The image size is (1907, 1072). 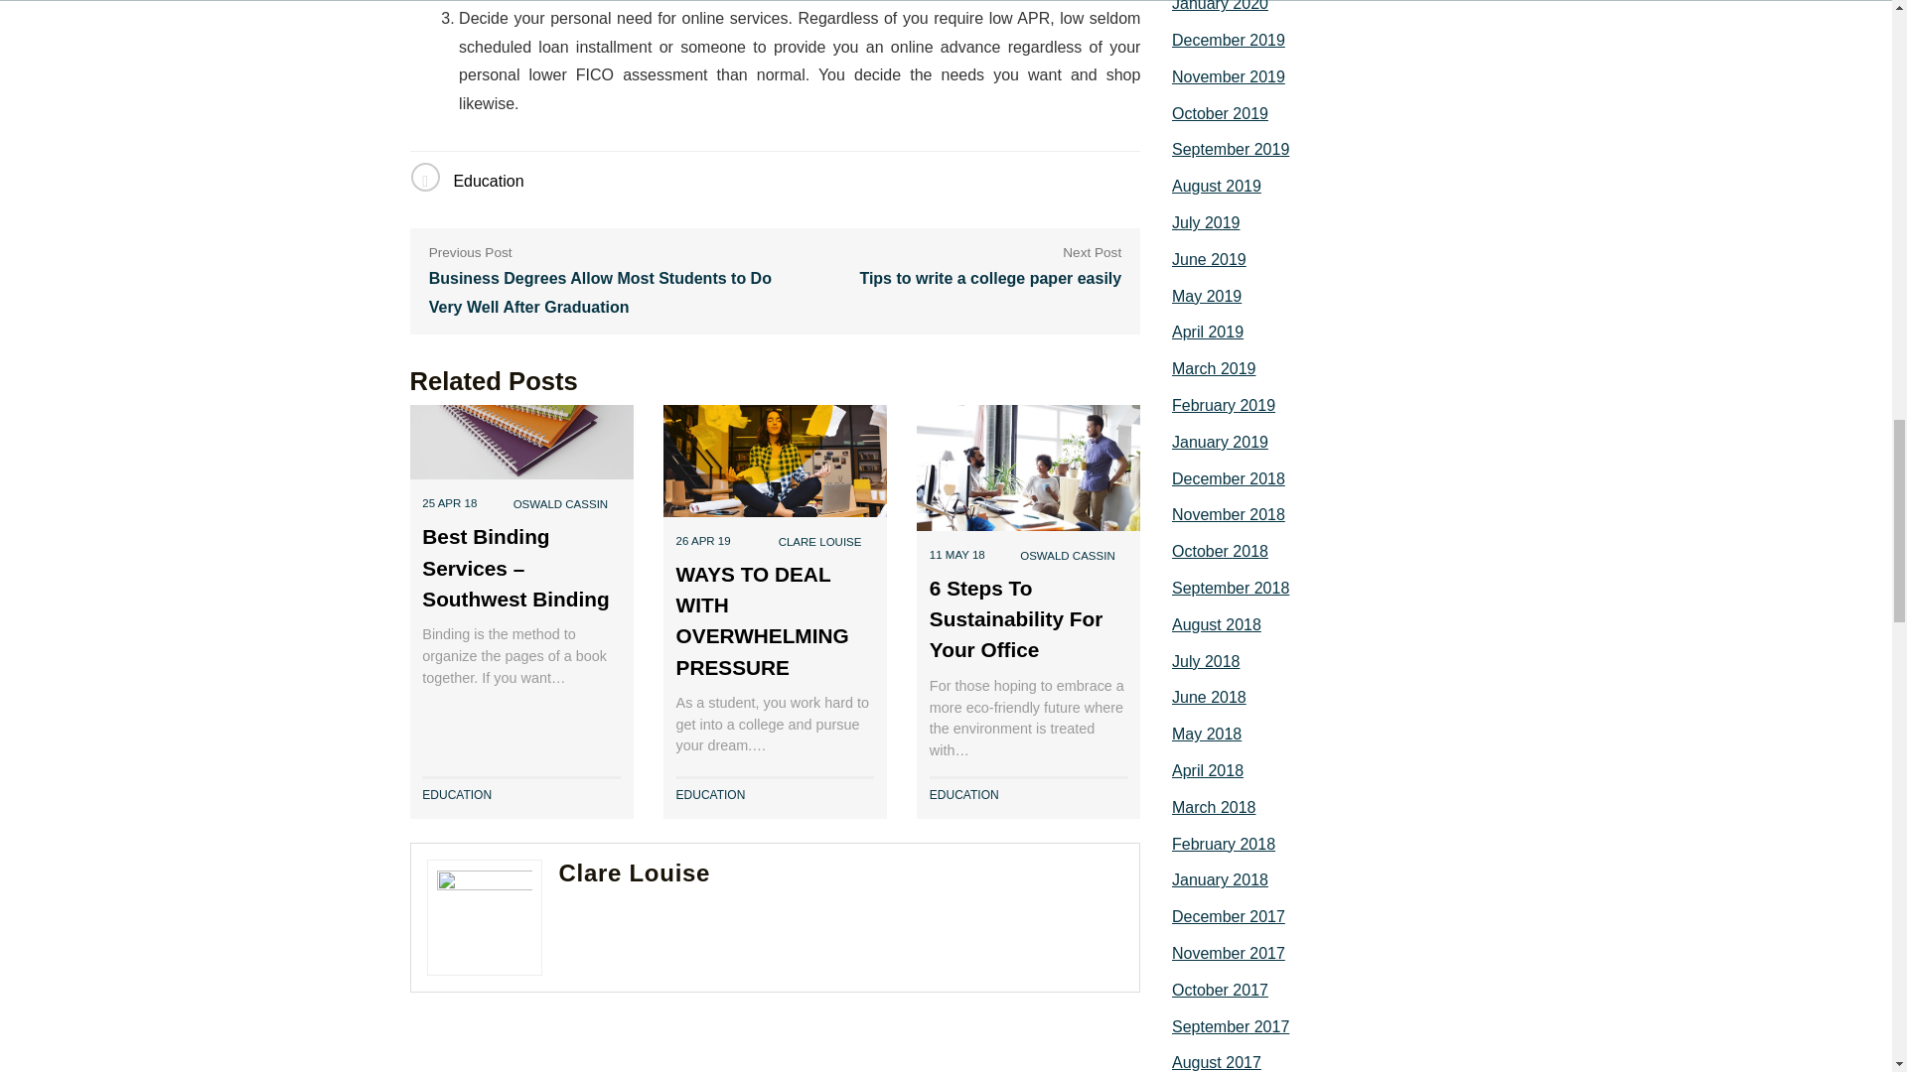 What do you see at coordinates (964, 794) in the screenshot?
I see `EDUCATION` at bounding box center [964, 794].